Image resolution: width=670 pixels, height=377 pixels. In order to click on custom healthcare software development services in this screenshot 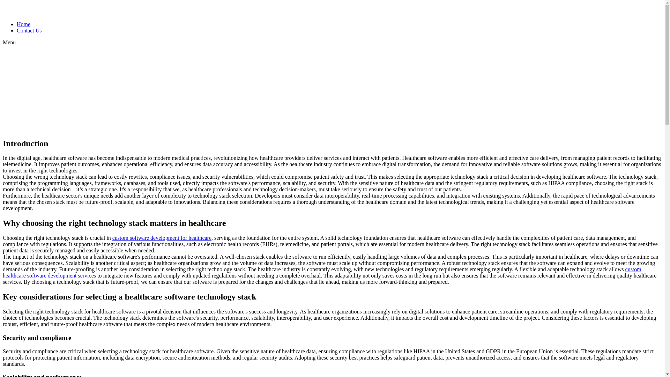, I will do `click(322, 272)`.